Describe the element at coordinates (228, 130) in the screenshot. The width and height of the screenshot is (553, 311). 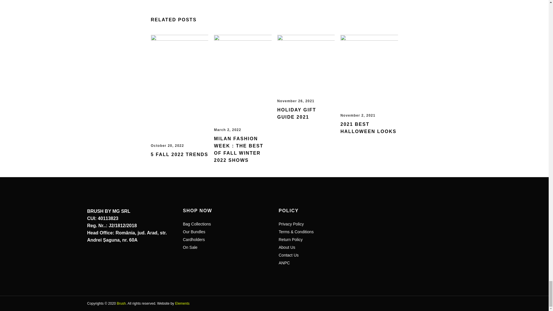
I see `March 2, 2022` at that location.